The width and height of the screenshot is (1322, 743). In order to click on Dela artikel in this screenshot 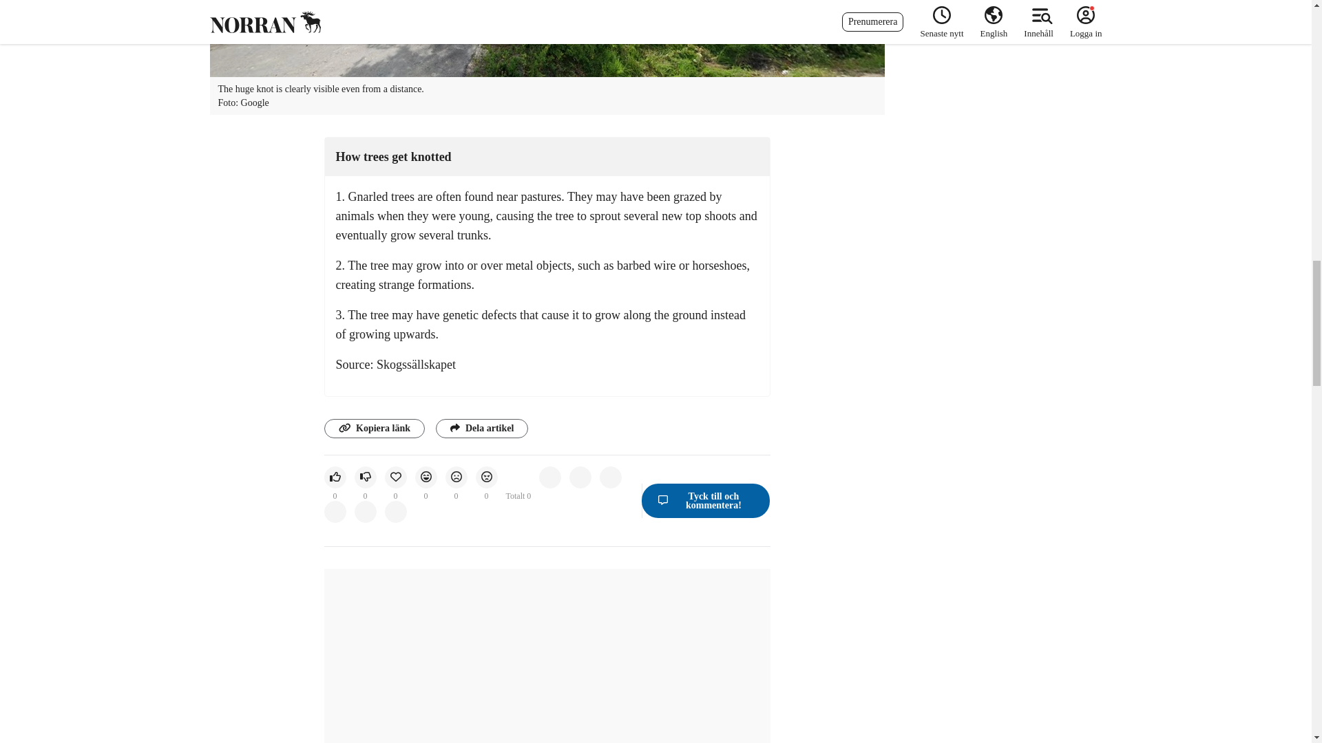, I will do `click(482, 428)`.